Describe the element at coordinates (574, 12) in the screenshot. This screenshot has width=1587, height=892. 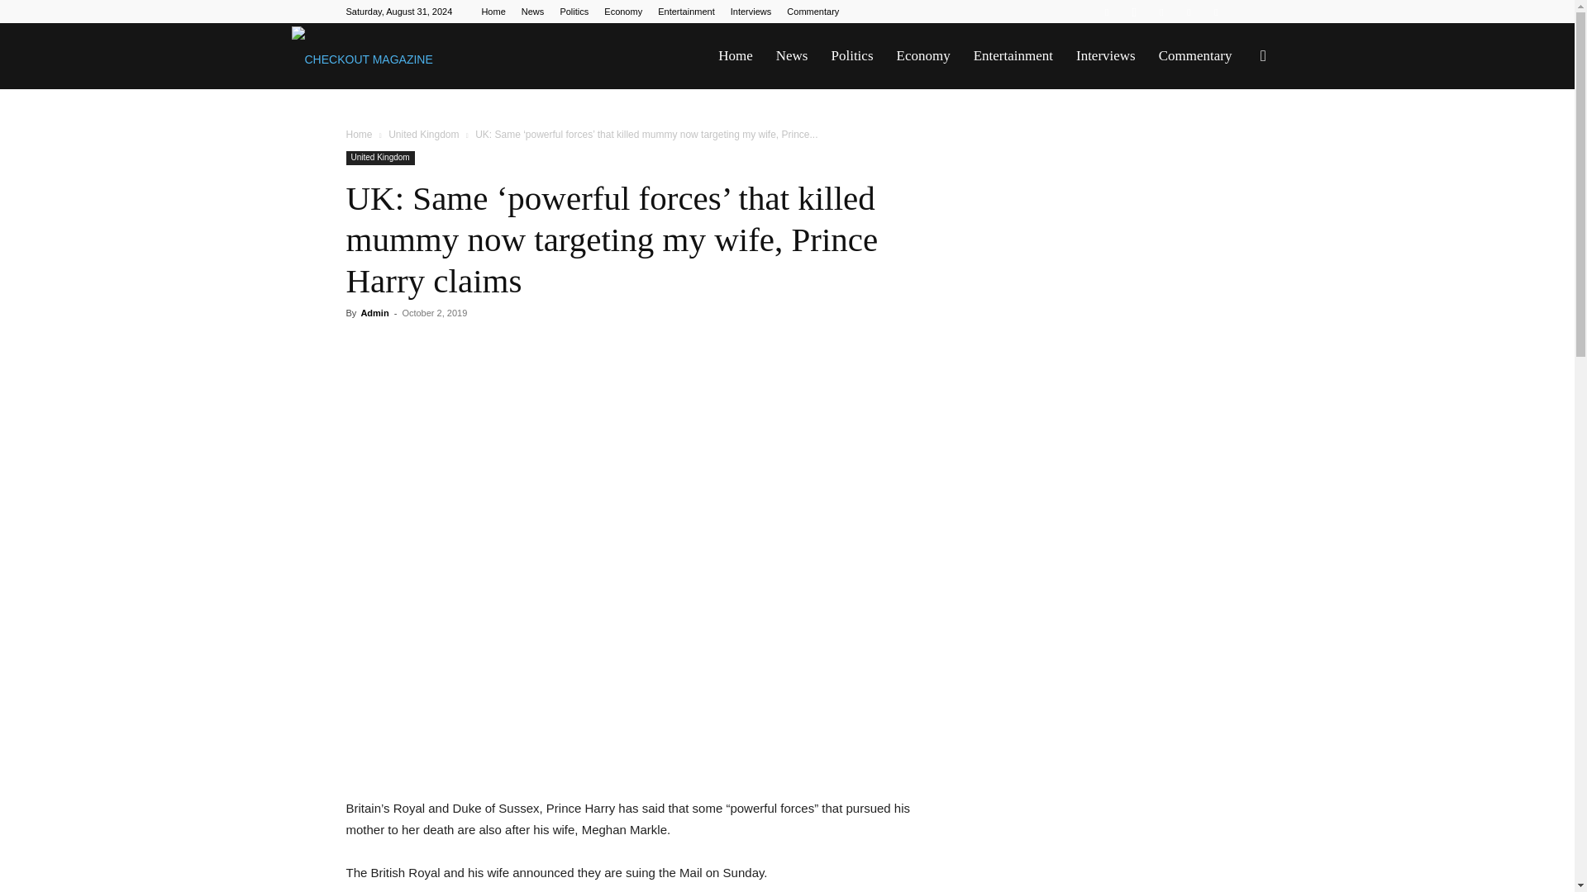
I see `Politics` at that location.